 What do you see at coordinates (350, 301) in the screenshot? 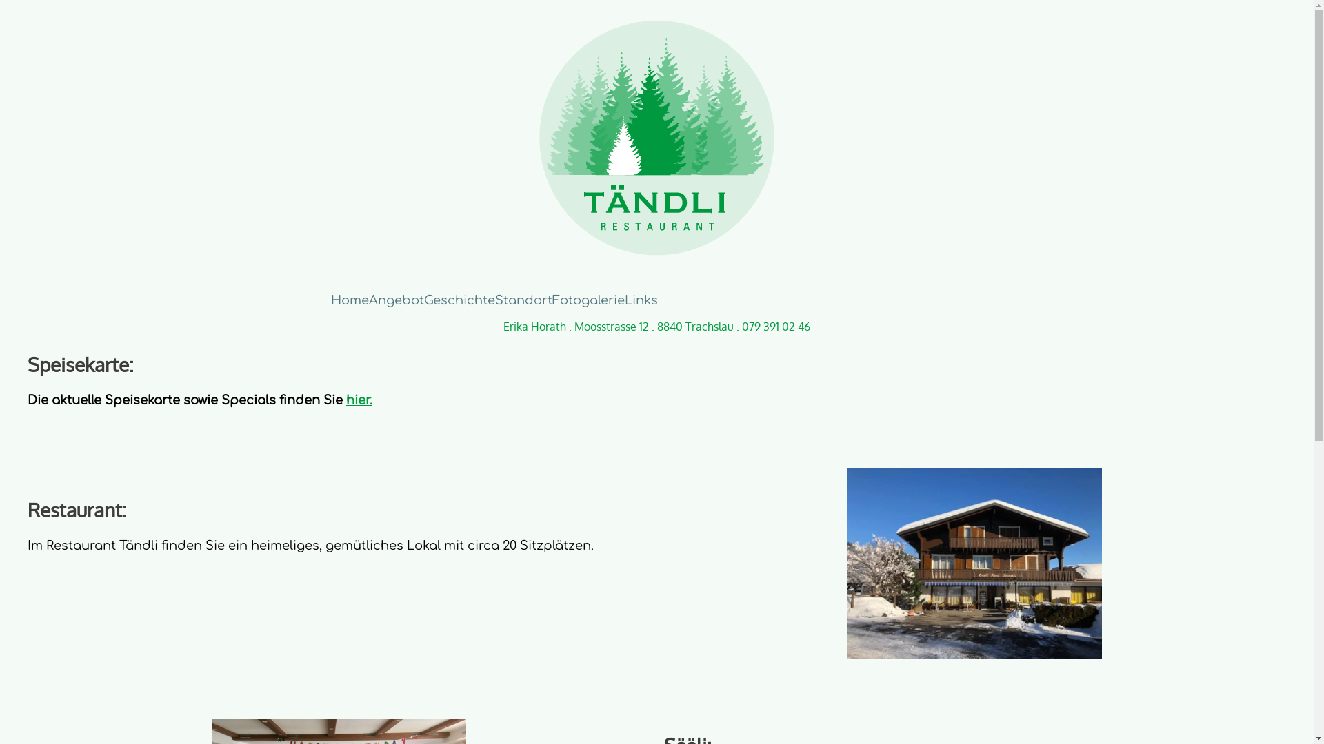
I see `Home` at bounding box center [350, 301].